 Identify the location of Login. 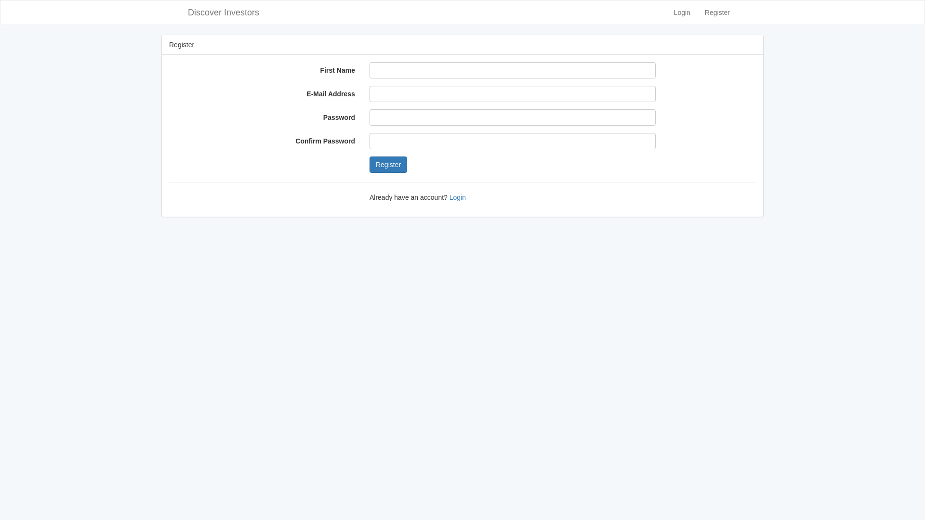
(458, 197).